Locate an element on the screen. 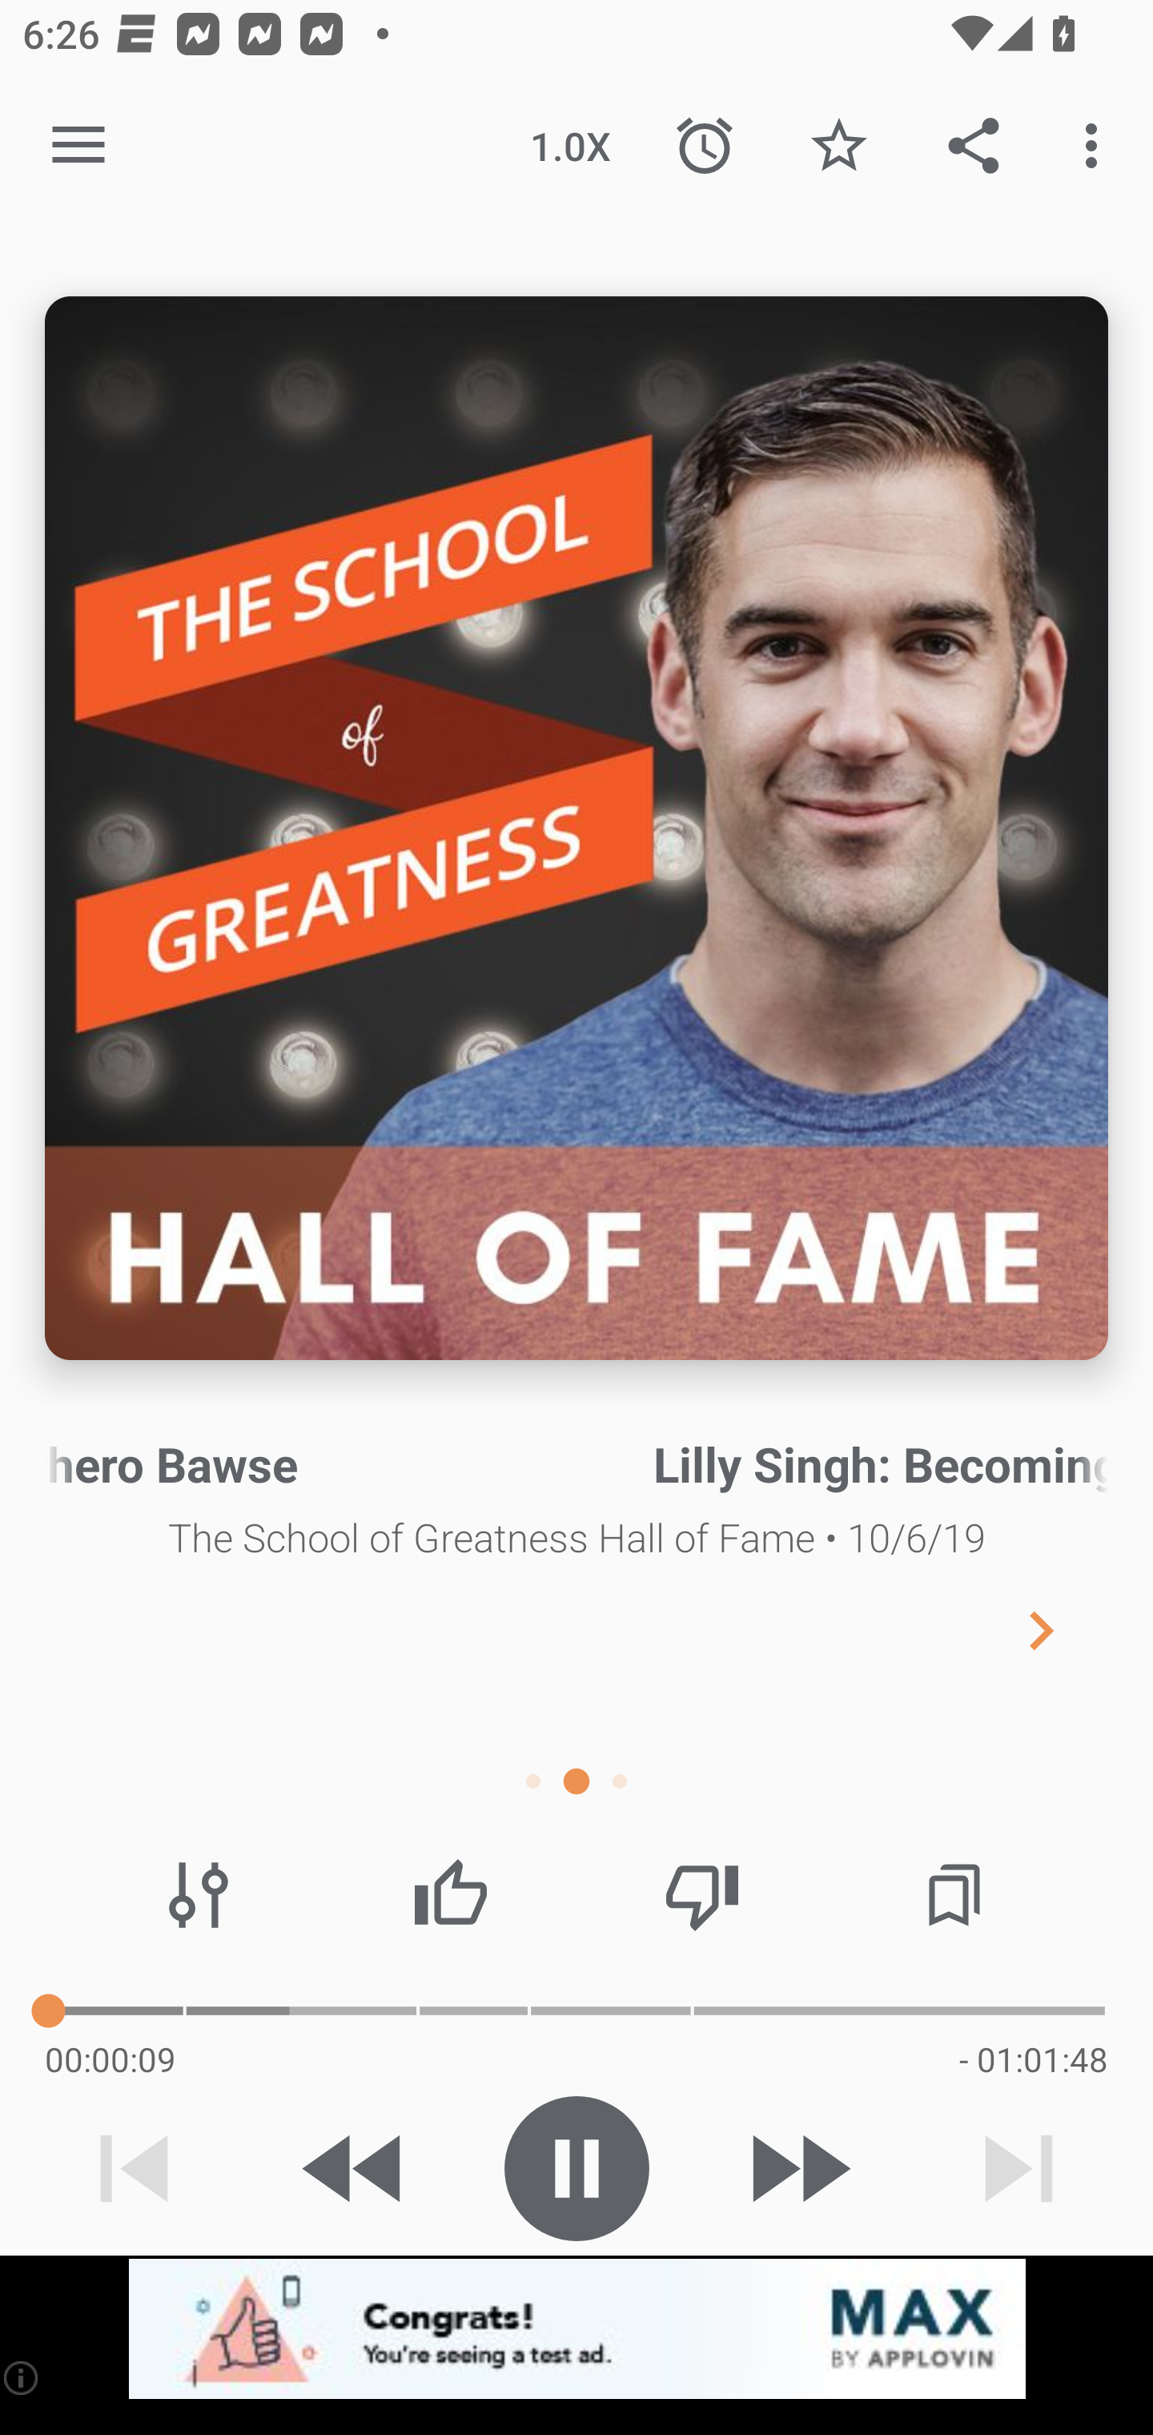 The width and height of the screenshot is (1153, 2435). Audio effects is located at coordinates (199, 1895).